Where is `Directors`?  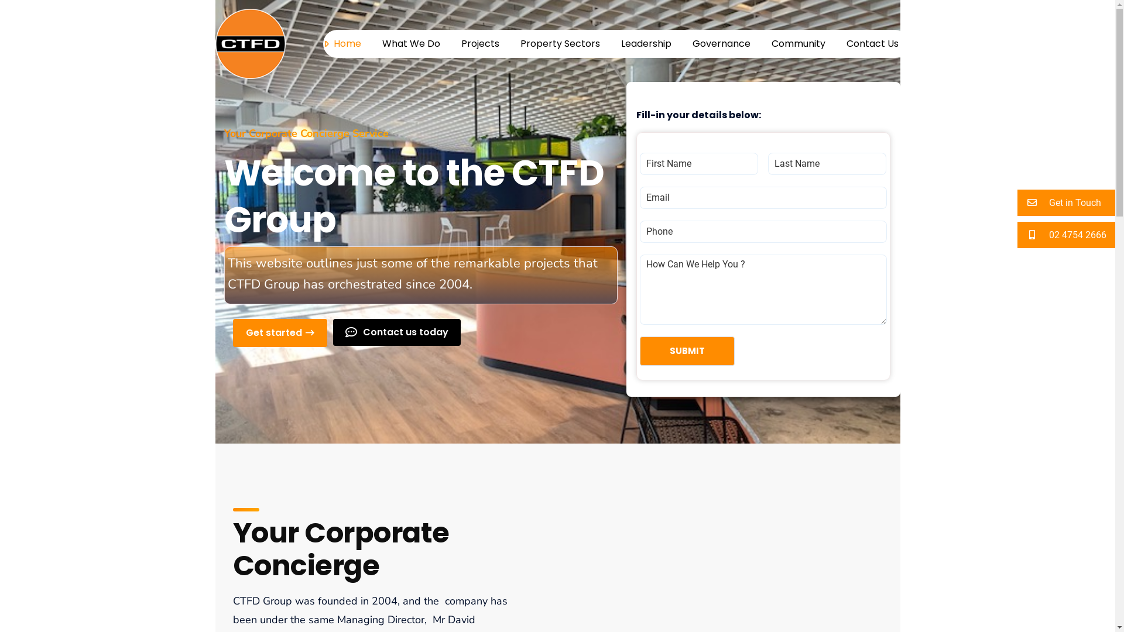 Directors is located at coordinates (501, 364).